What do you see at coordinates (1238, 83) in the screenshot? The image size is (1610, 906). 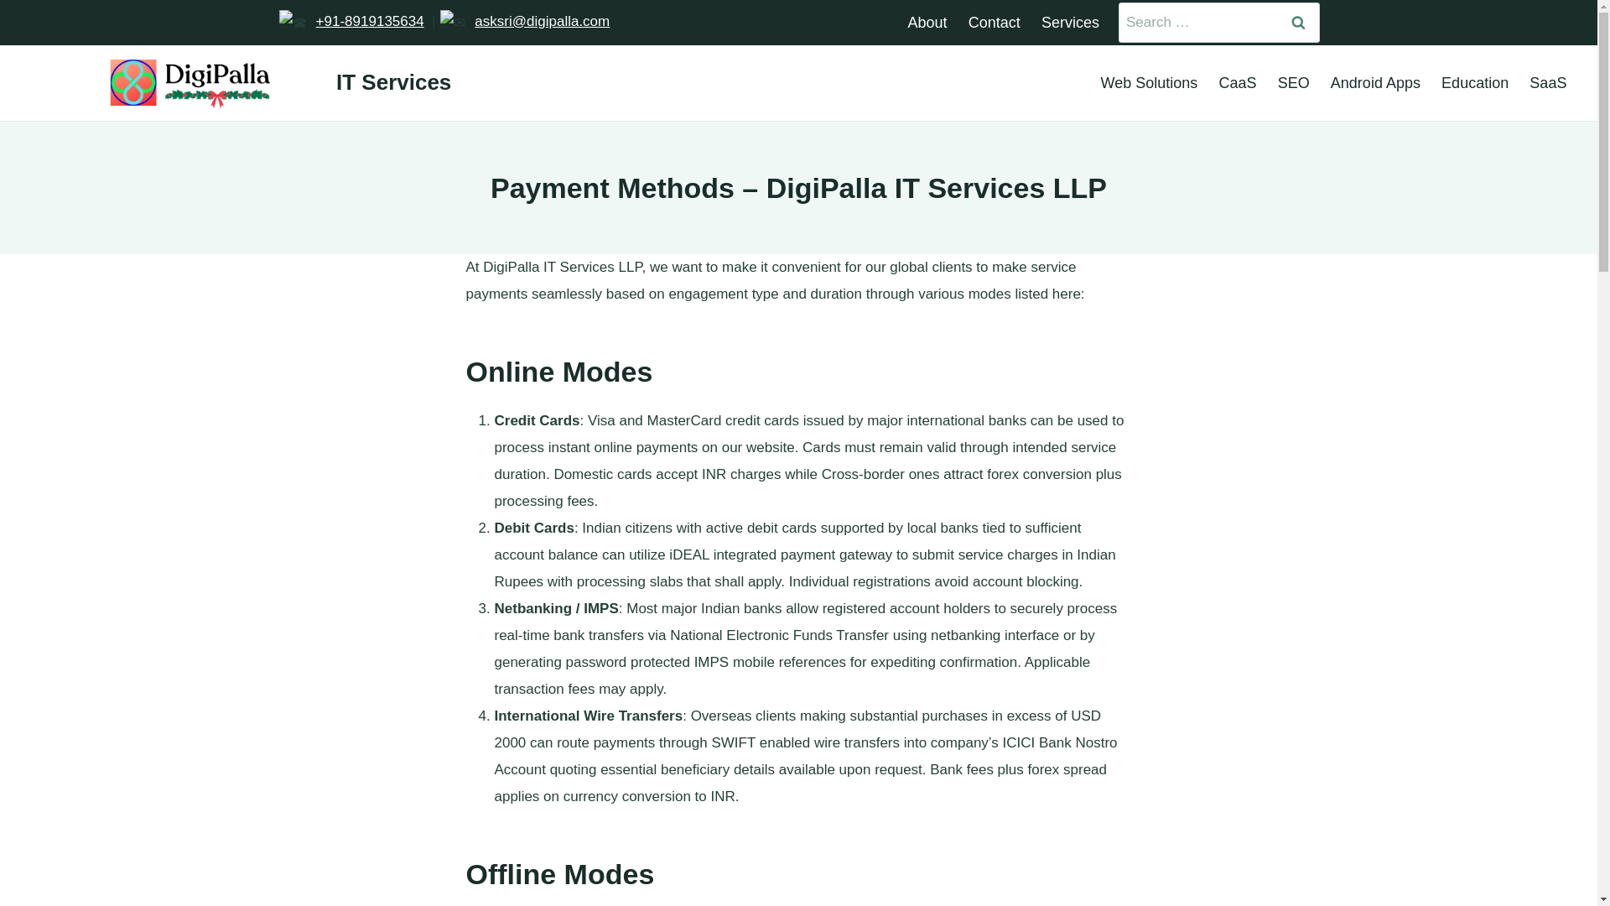 I see `CaaS` at bounding box center [1238, 83].